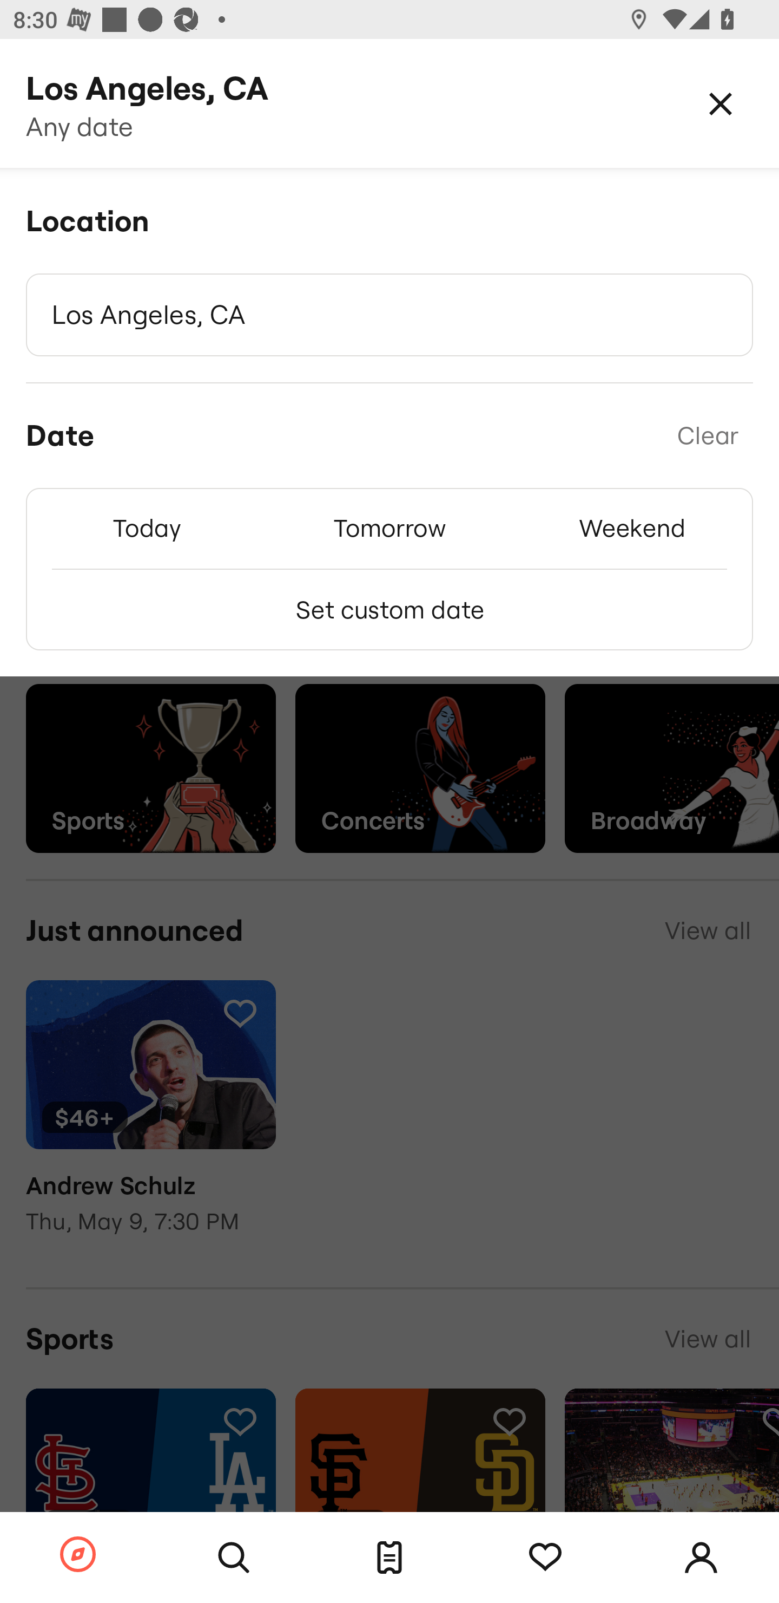 This screenshot has width=779, height=1603. Describe the element at coordinates (389, 527) in the screenshot. I see `Tomorrow` at that location.